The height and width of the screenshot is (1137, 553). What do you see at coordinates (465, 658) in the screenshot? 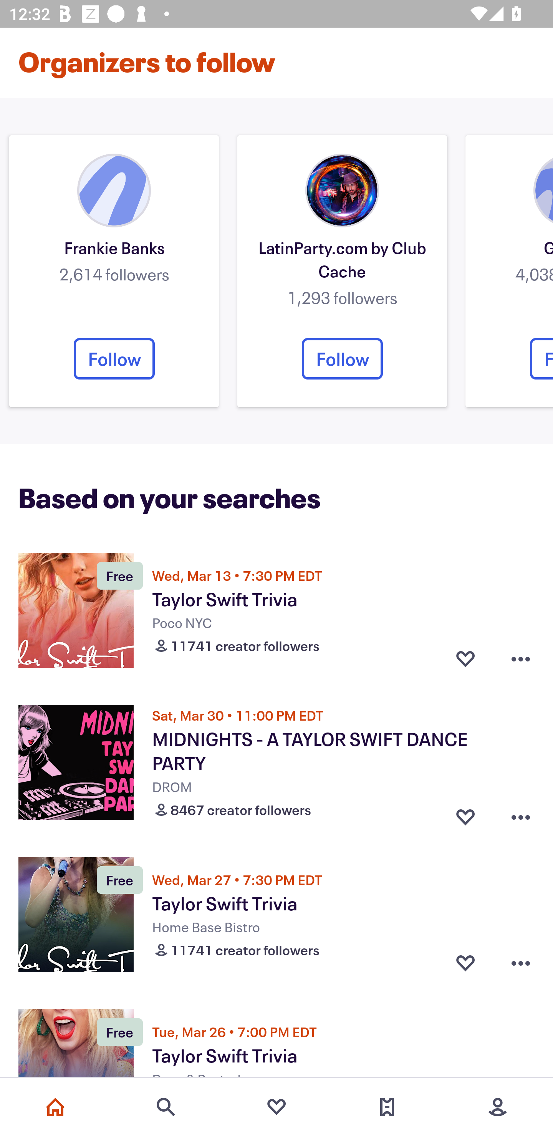
I see `Favorite button` at bounding box center [465, 658].